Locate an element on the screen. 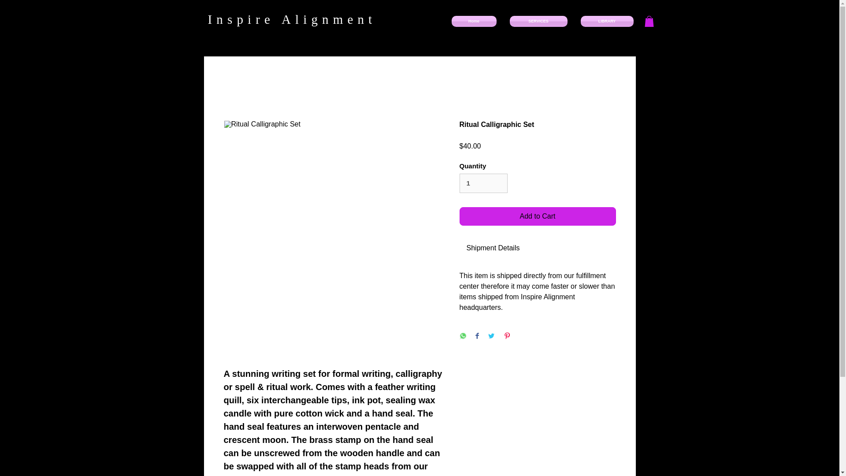 The height and width of the screenshot is (476, 846). Add to Cart is located at coordinates (538, 216).